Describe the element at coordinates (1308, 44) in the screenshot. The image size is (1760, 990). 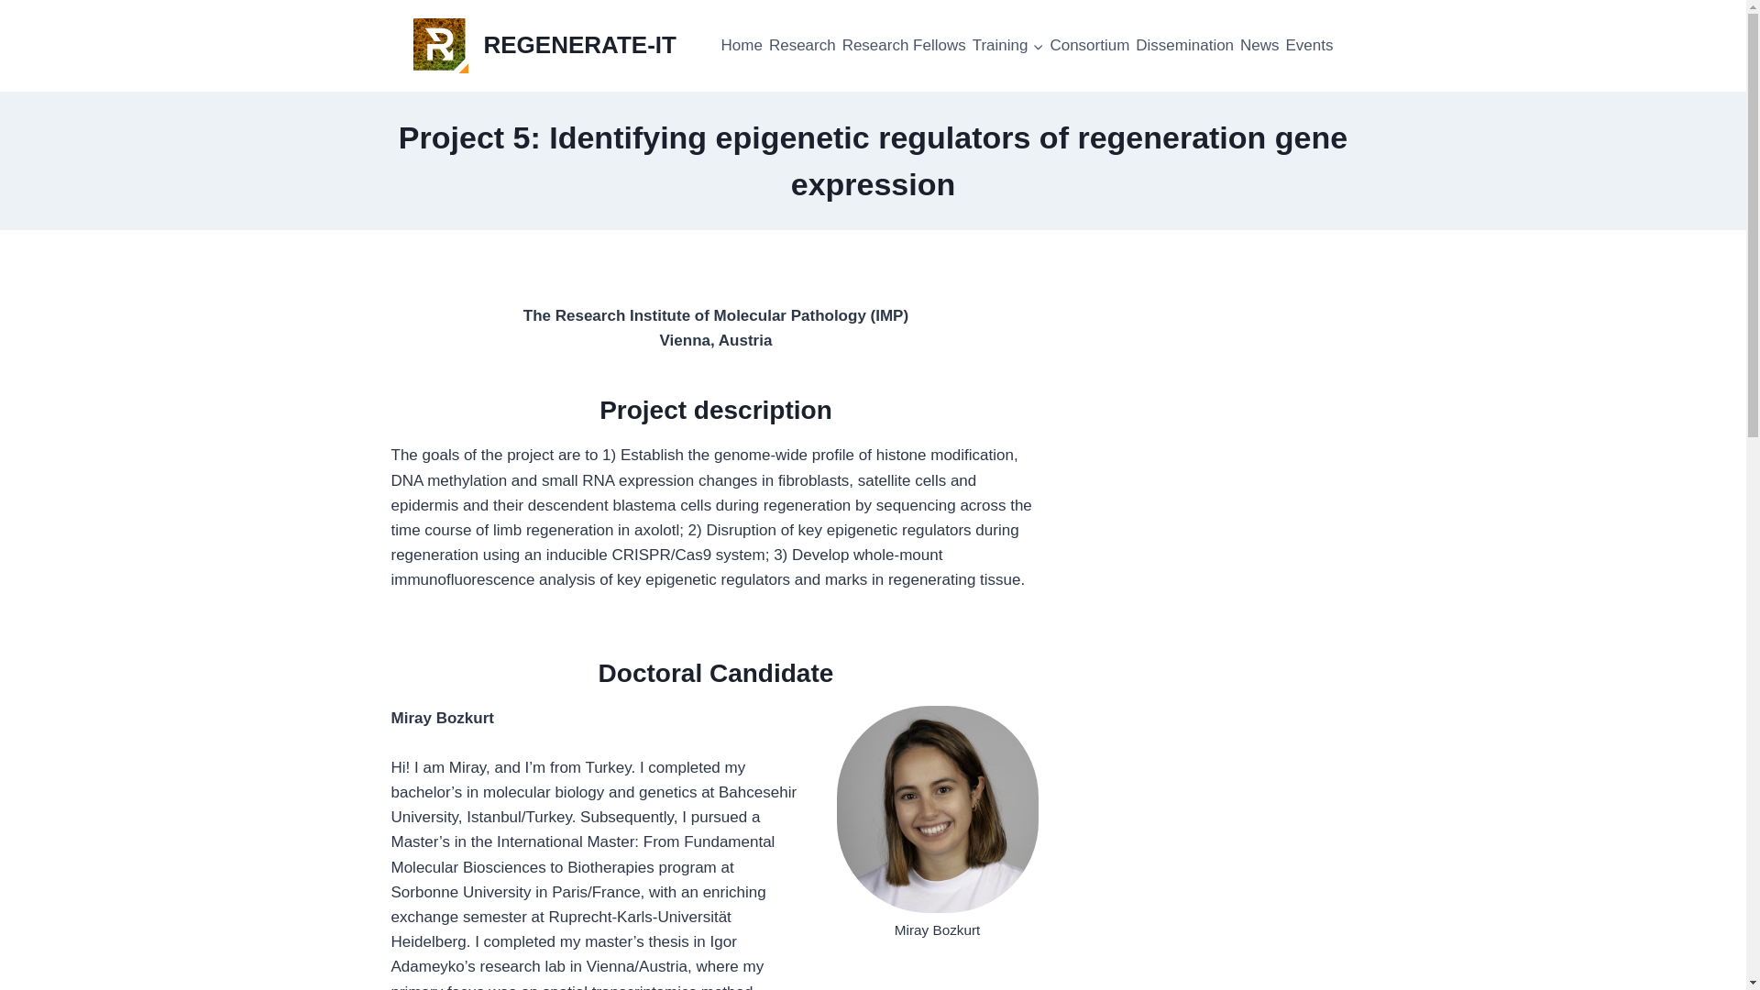
I see `Events` at that location.